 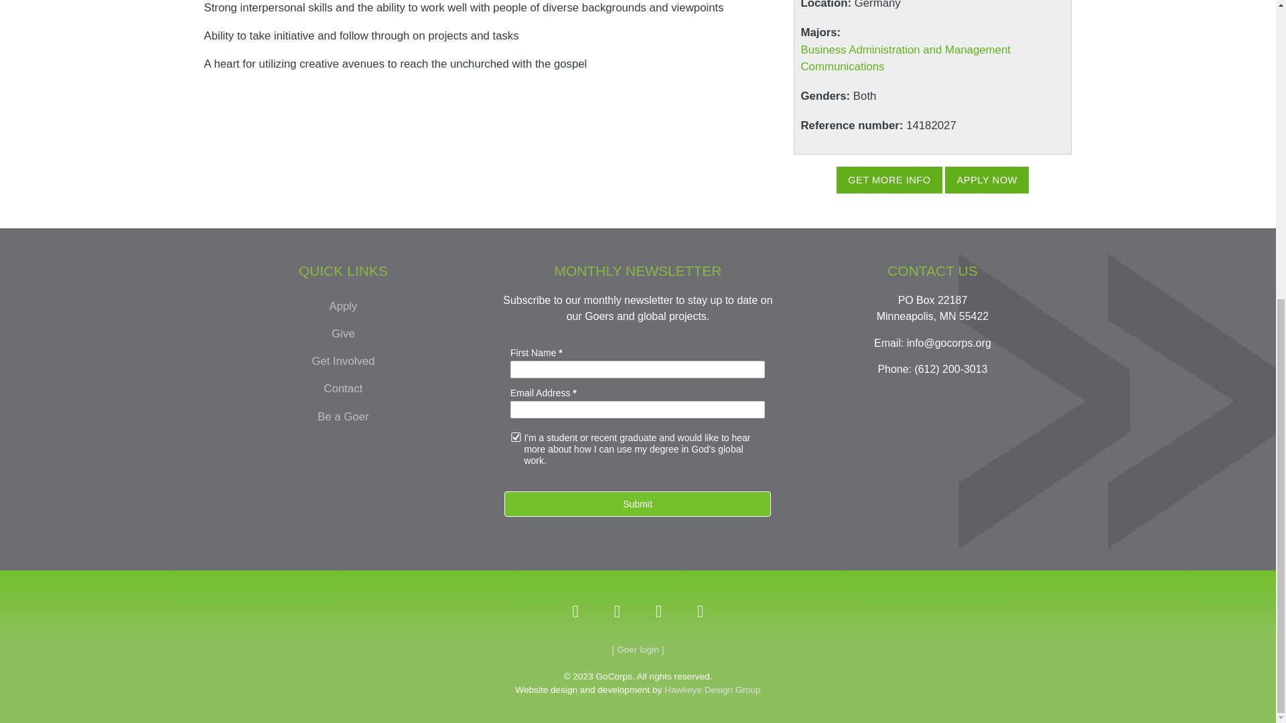 What do you see at coordinates (343, 361) in the screenshot?
I see `Get Involved` at bounding box center [343, 361].